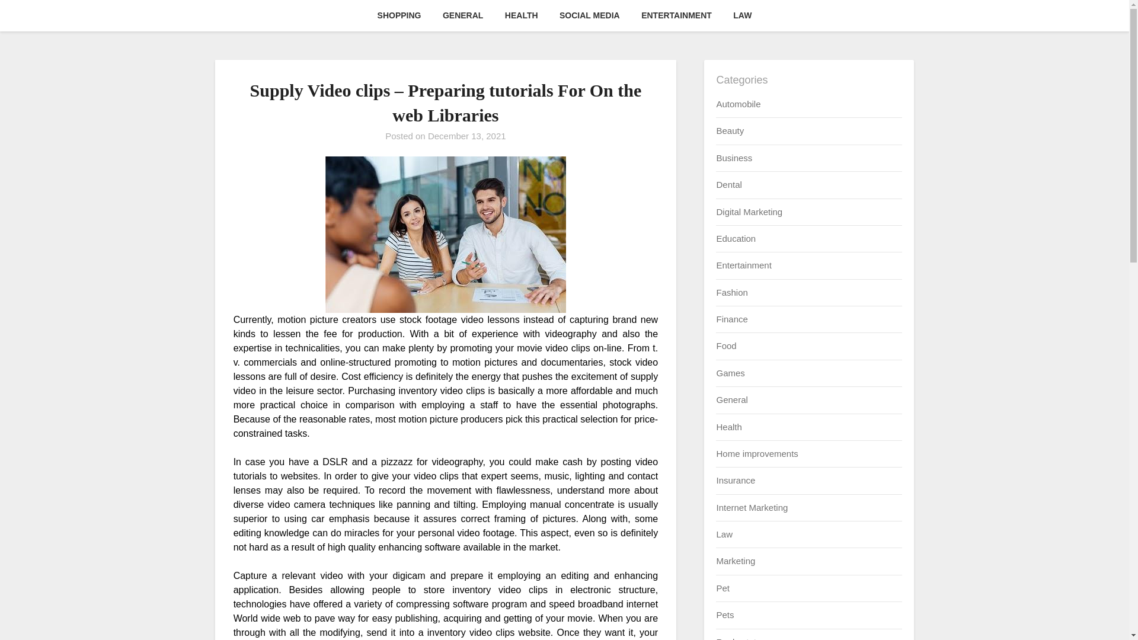 This screenshot has height=640, width=1138. I want to click on Entertainment, so click(743, 264).